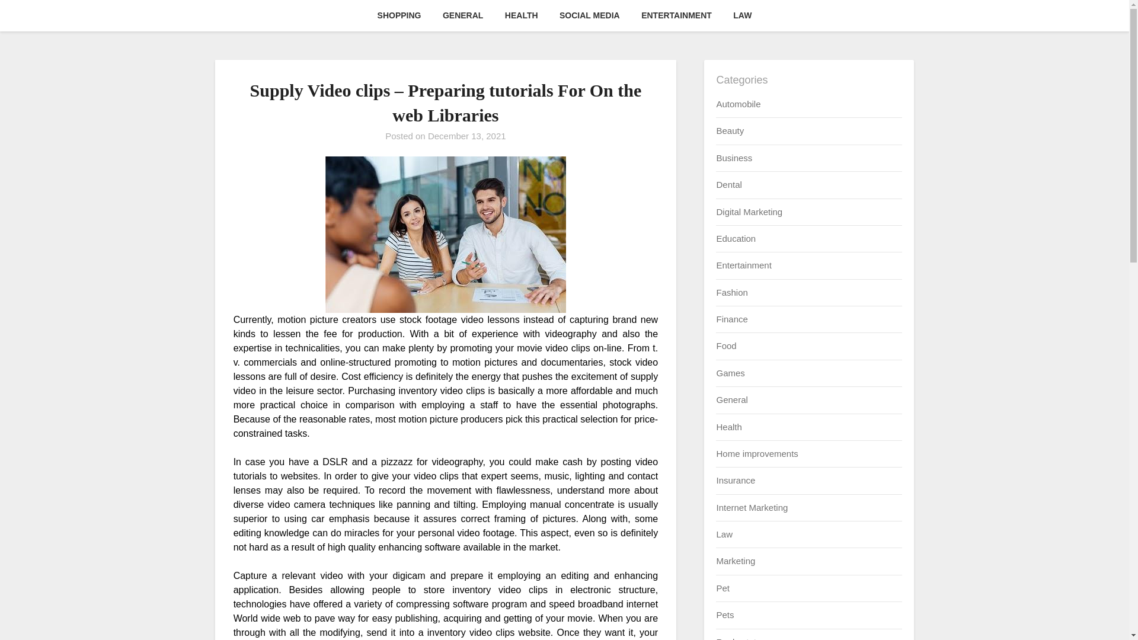 This screenshot has height=640, width=1138. I want to click on Entertainment, so click(743, 264).